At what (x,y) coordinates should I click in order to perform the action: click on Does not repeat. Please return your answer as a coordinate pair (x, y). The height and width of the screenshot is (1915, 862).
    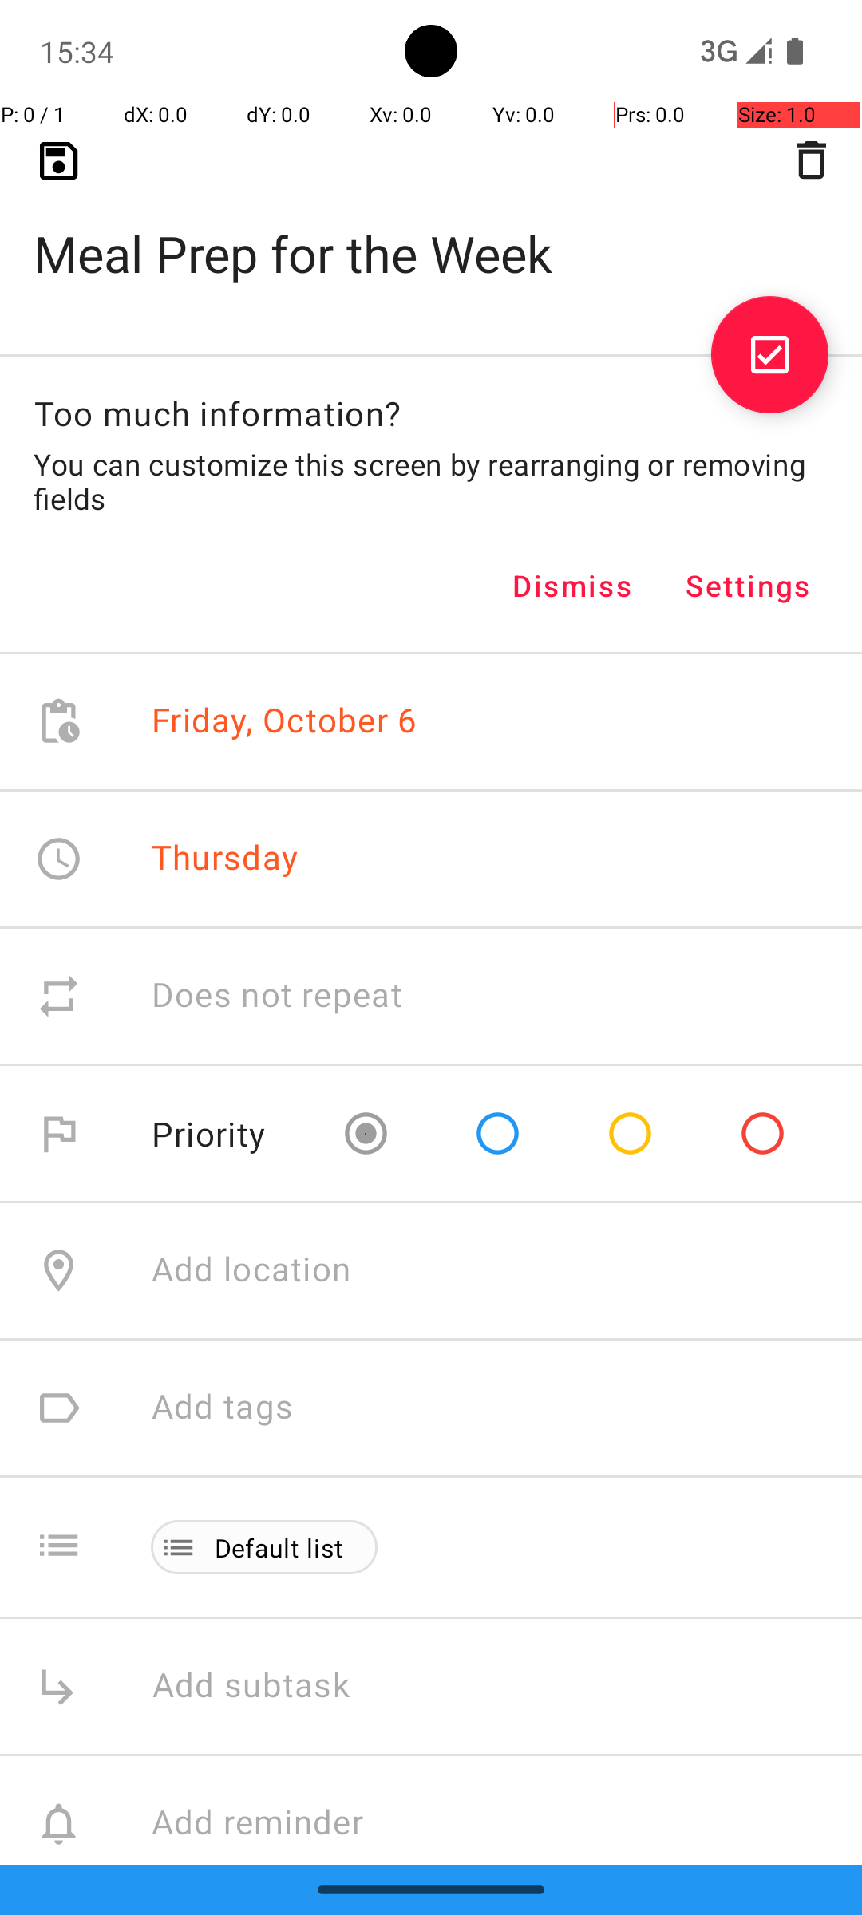
    Looking at the image, I should click on (278, 996).